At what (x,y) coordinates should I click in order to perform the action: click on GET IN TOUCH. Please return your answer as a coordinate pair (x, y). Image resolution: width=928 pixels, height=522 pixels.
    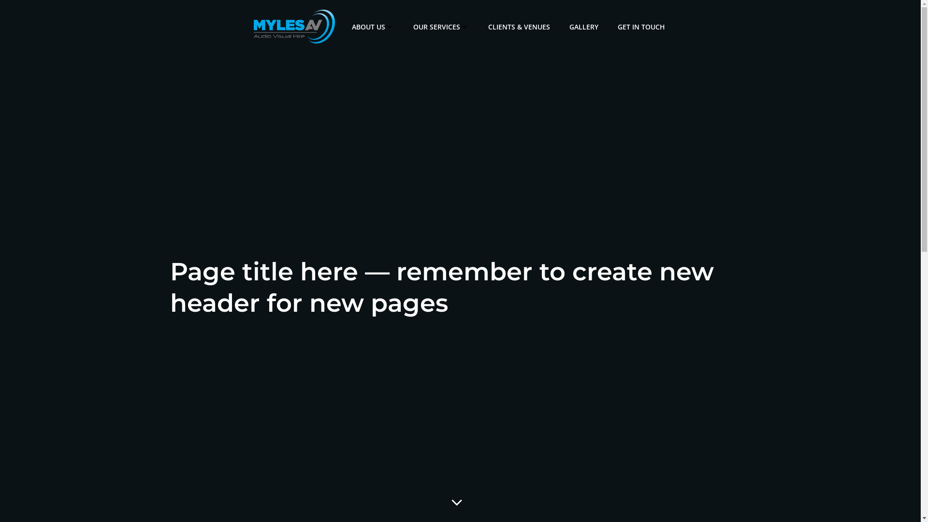
    Looking at the image, I should click on (641, 26).